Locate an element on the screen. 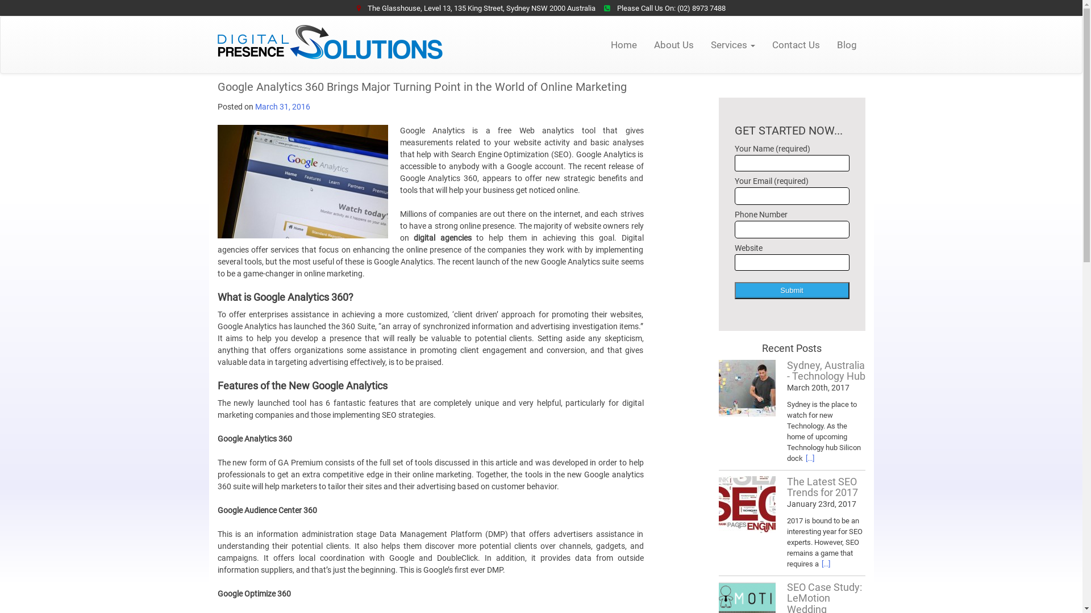  Sydney, Australia - Technology Hub is located at coordinates (747, 388).